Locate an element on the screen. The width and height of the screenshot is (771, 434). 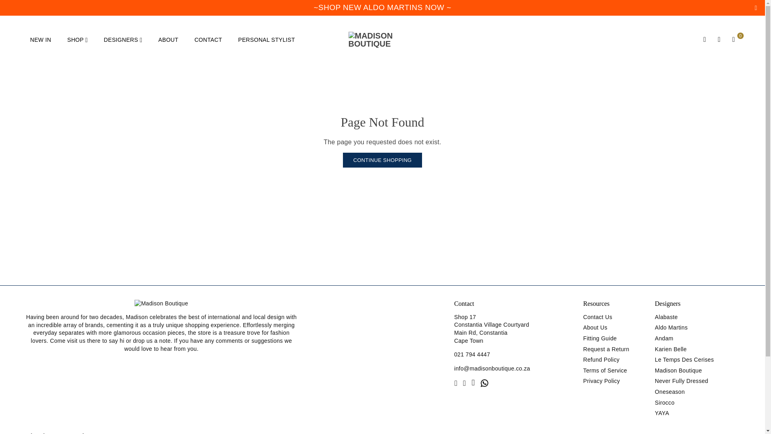
Madison Boutique on Whatsapp is located at coordinates (484, 383).